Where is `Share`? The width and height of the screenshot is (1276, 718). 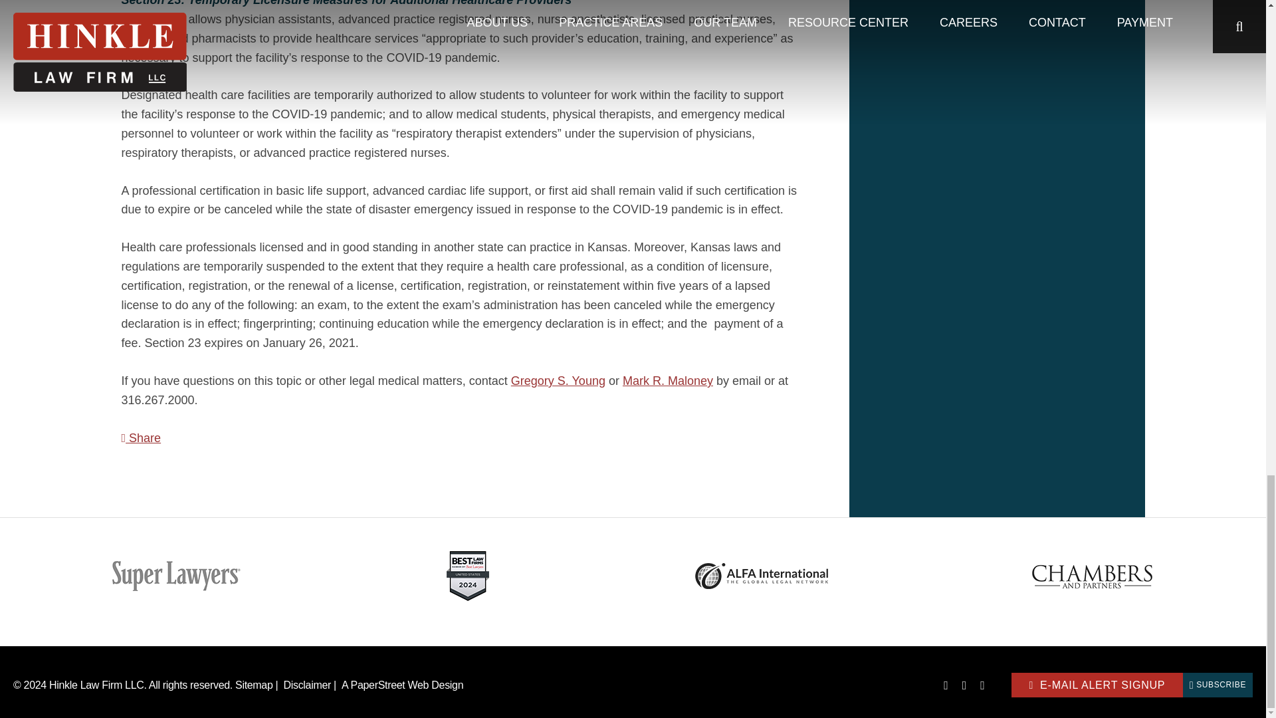 Share is located at coordinates (141, 437).